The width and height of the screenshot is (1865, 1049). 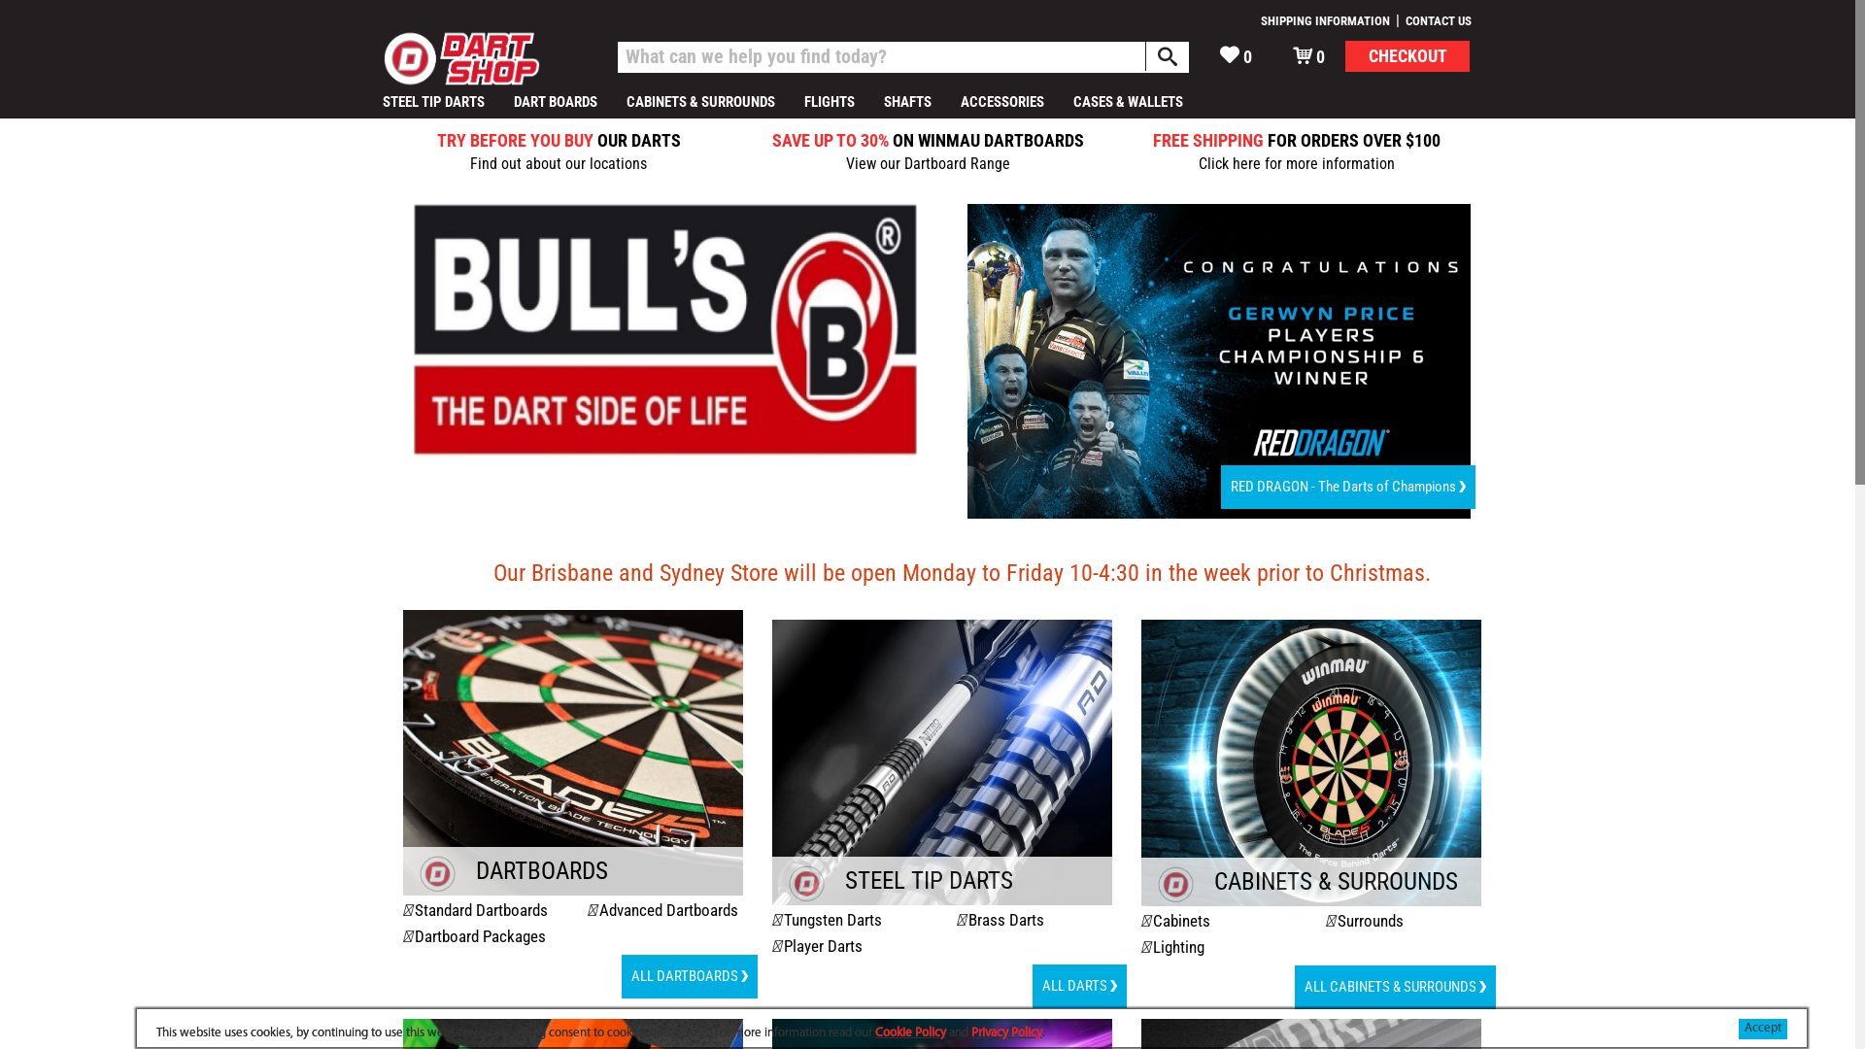 I want to click on Cookie Policy, so click(x=911, y=1033).